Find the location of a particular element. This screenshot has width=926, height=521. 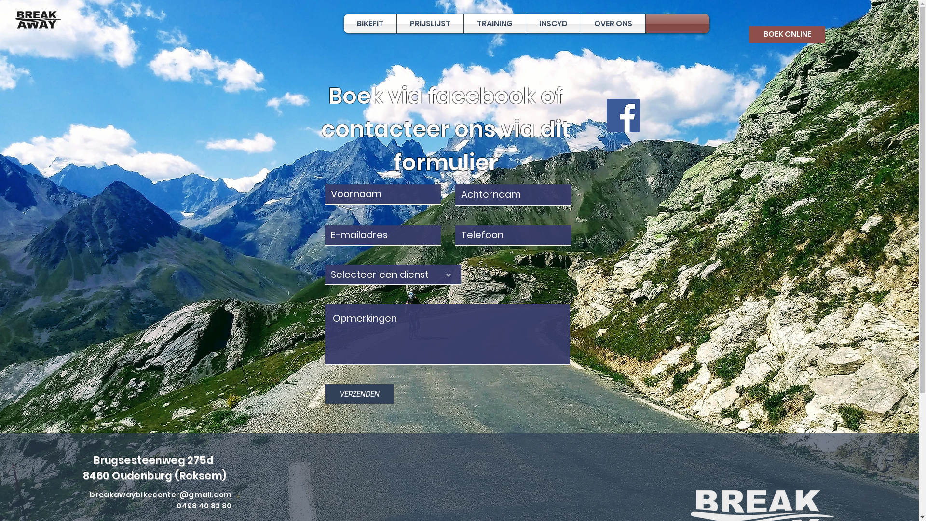

PRIJSLIJST is located at coordinates (430, 24).